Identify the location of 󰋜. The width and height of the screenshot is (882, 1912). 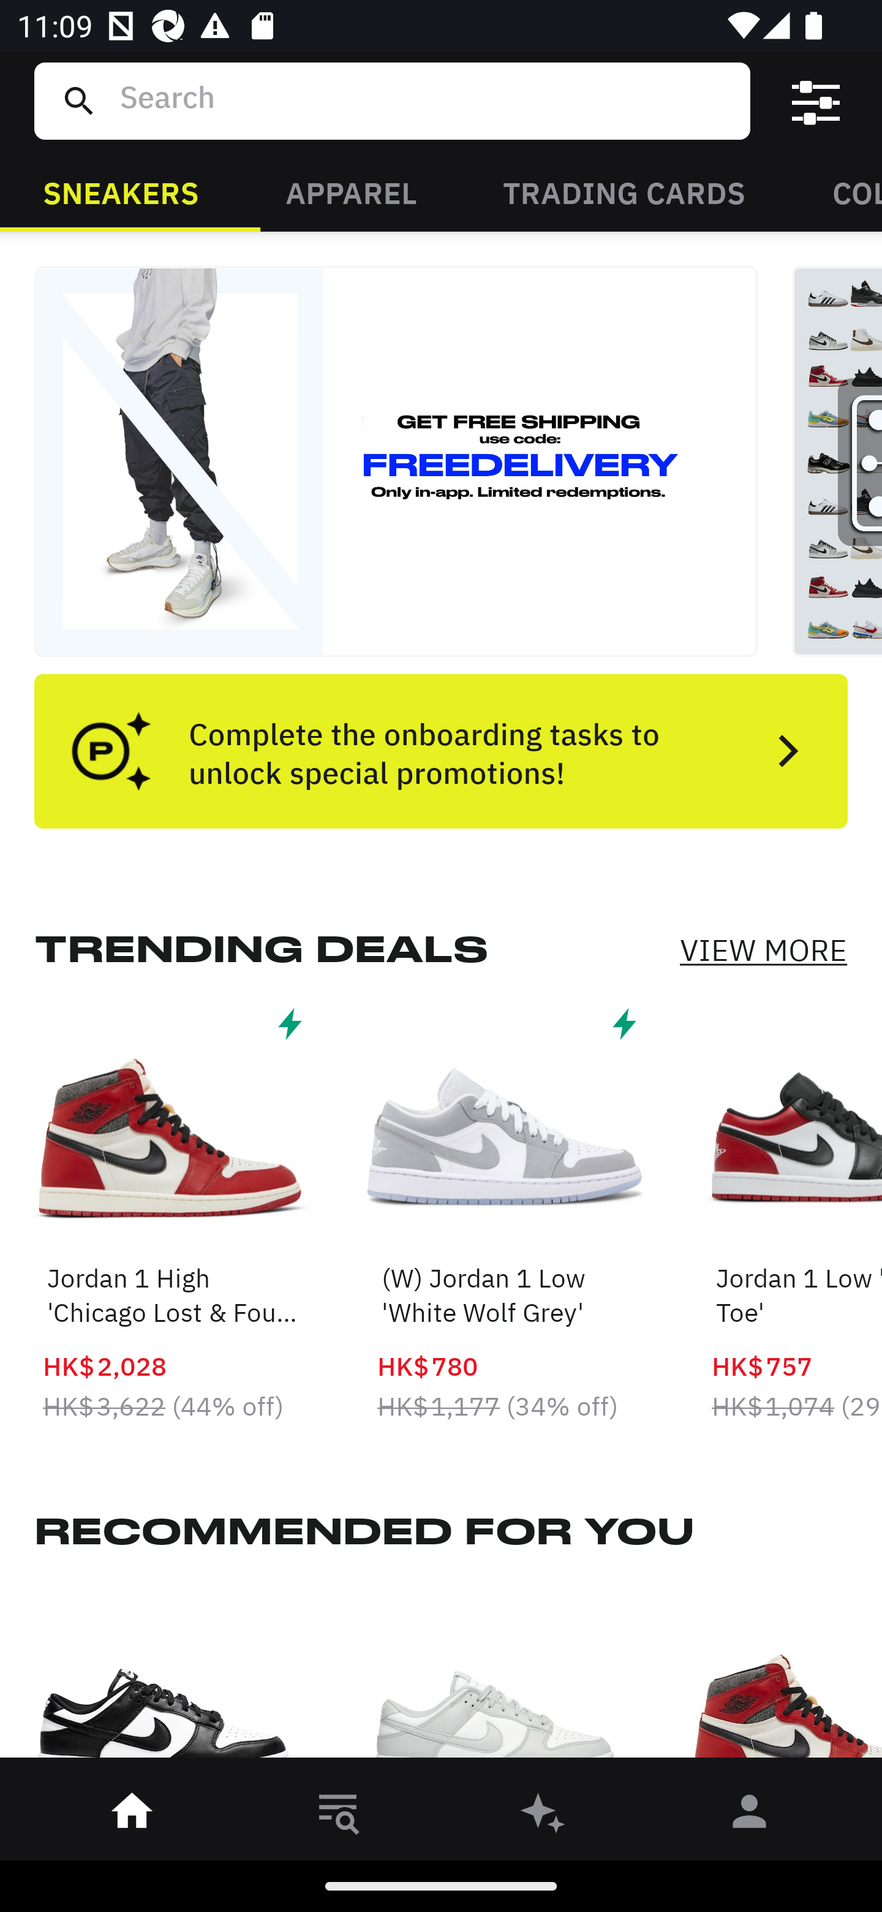
(132, 1815).